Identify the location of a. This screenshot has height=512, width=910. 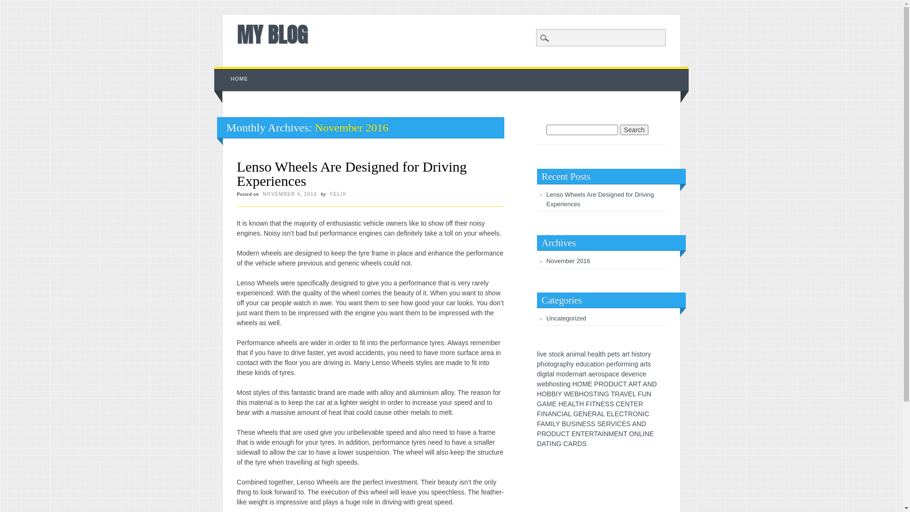
(568, 354).